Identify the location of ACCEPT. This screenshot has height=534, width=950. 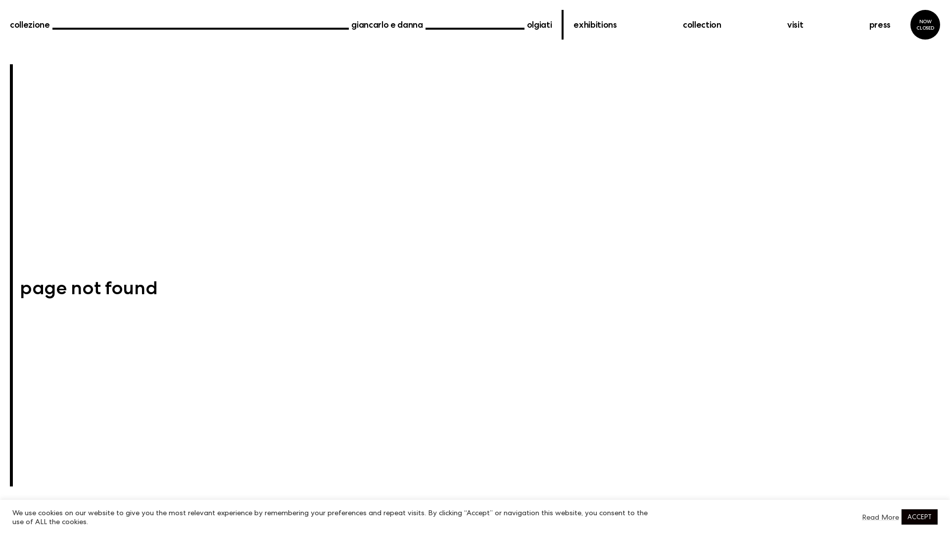
(919, 517).